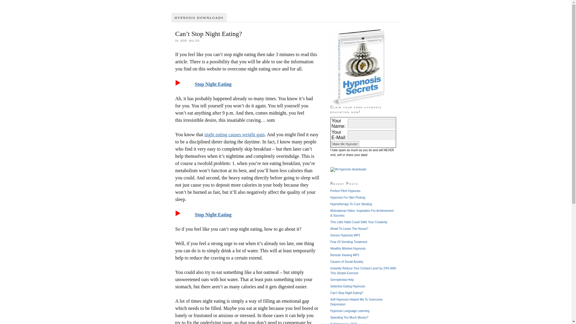 This screenshot has height=324, width=576. What do you see at coordinates (235, 134) in the screenshot?
I see `night eating causes weight gain` at bounding box center [235, 134].